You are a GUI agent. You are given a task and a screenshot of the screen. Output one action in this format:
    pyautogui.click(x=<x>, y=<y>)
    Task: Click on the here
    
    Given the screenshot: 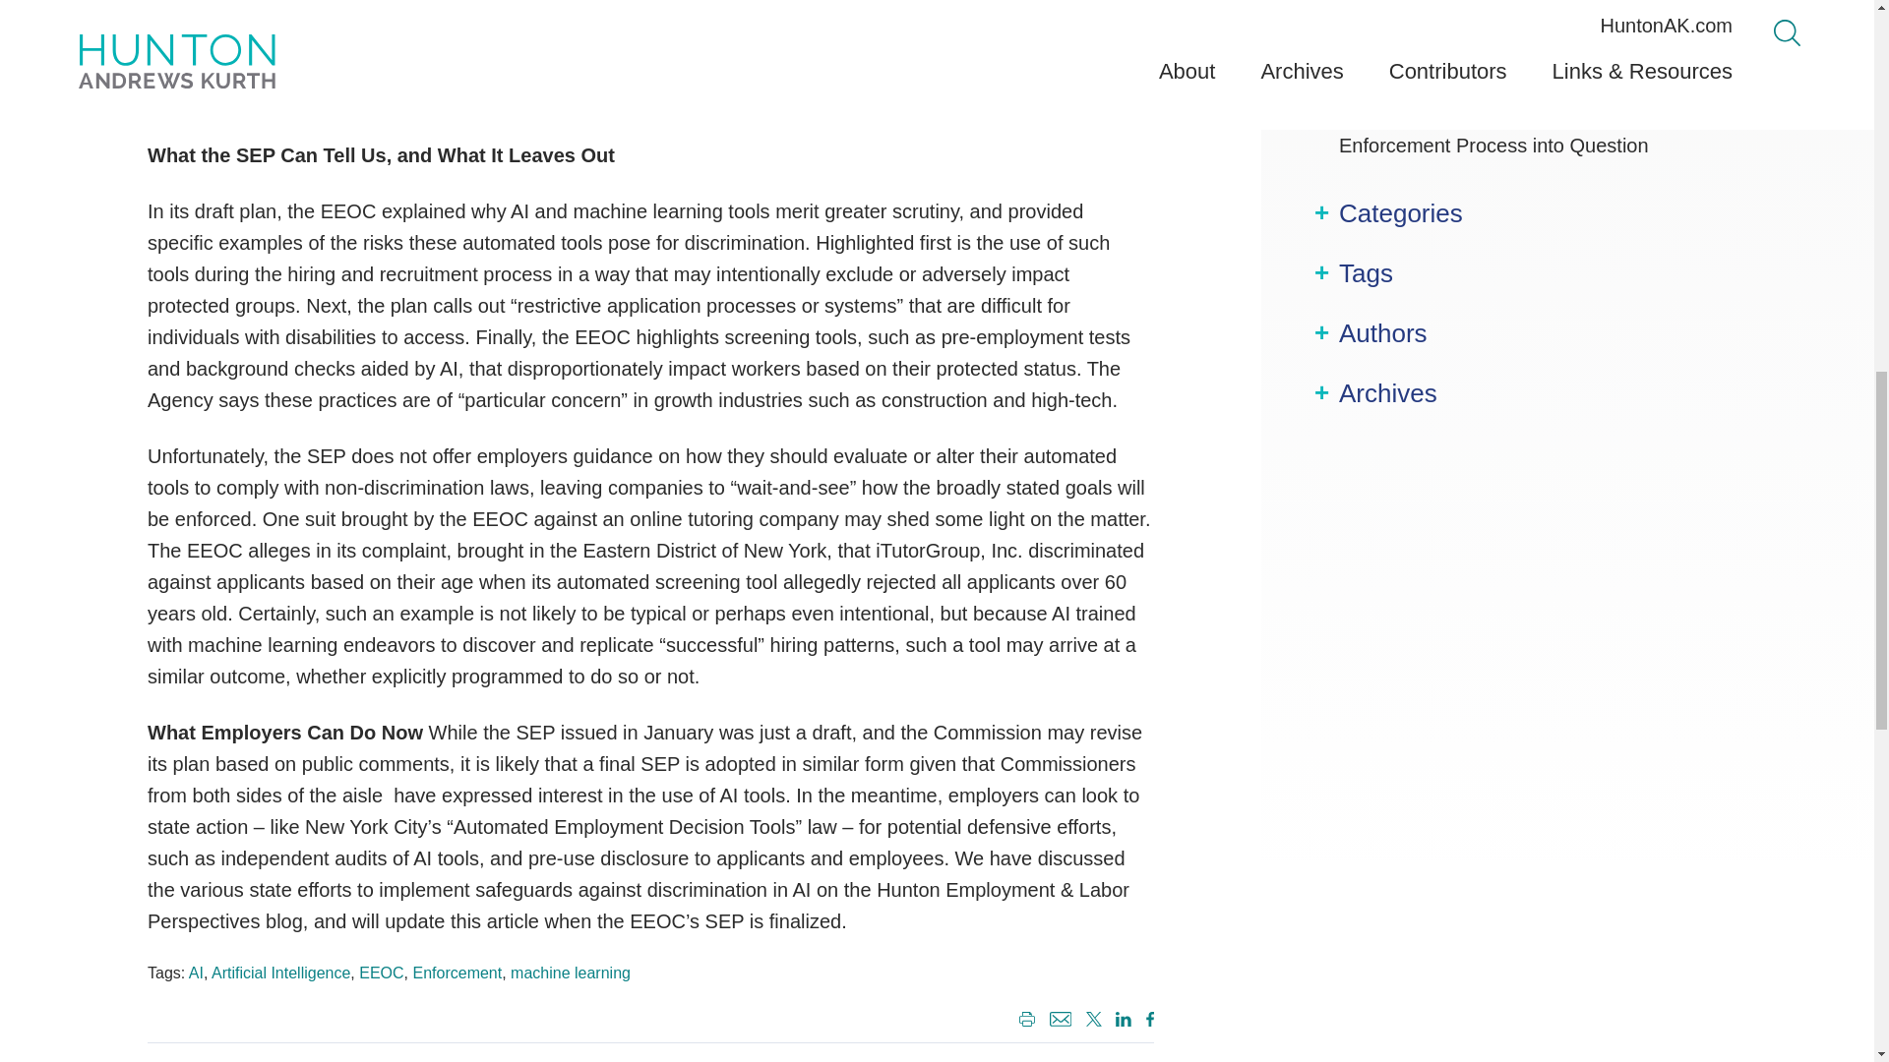 What is the action you would take?
    pyautogui.click(x=638, y=35)
    